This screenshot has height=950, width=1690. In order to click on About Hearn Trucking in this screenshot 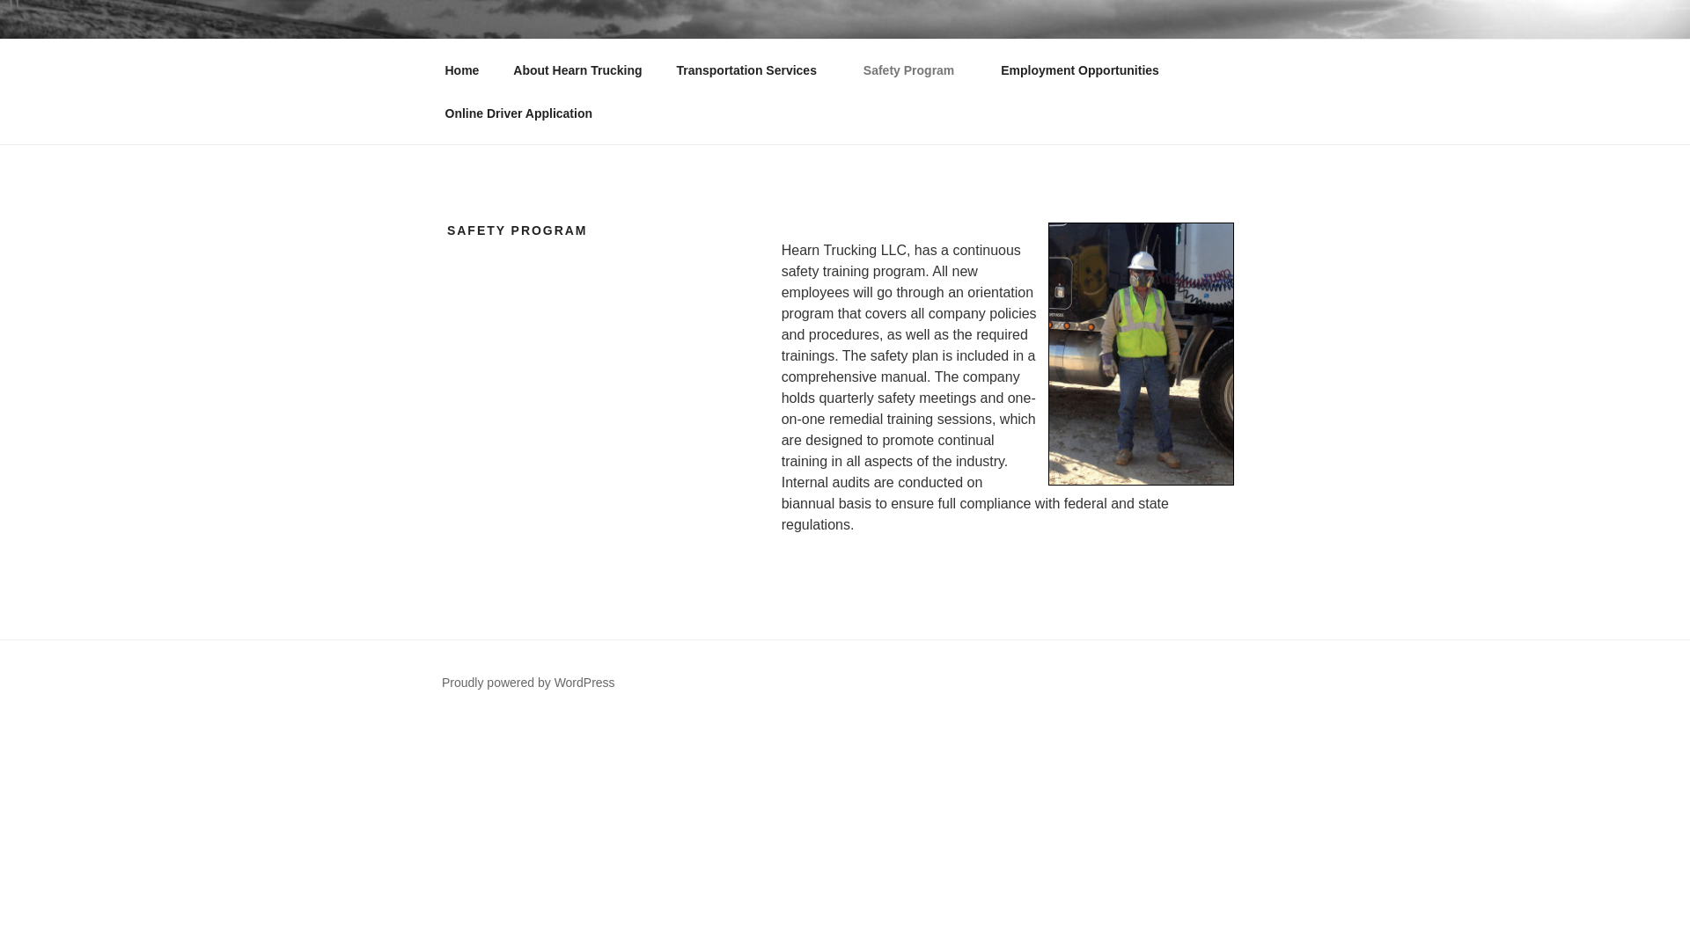, I will do `click(577, 70)`.